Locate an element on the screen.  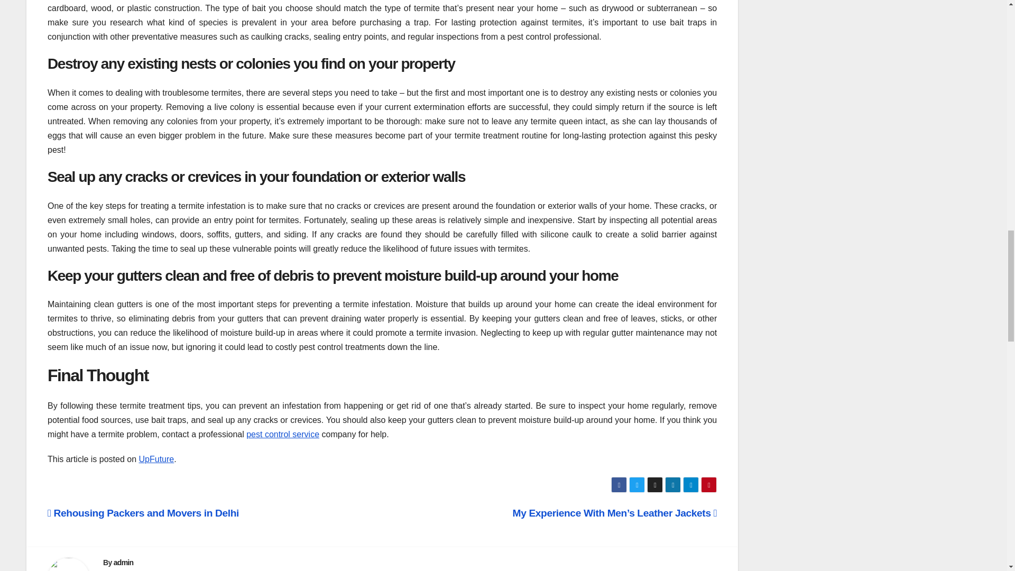
UpFuture is located at coordinates (156, 459).